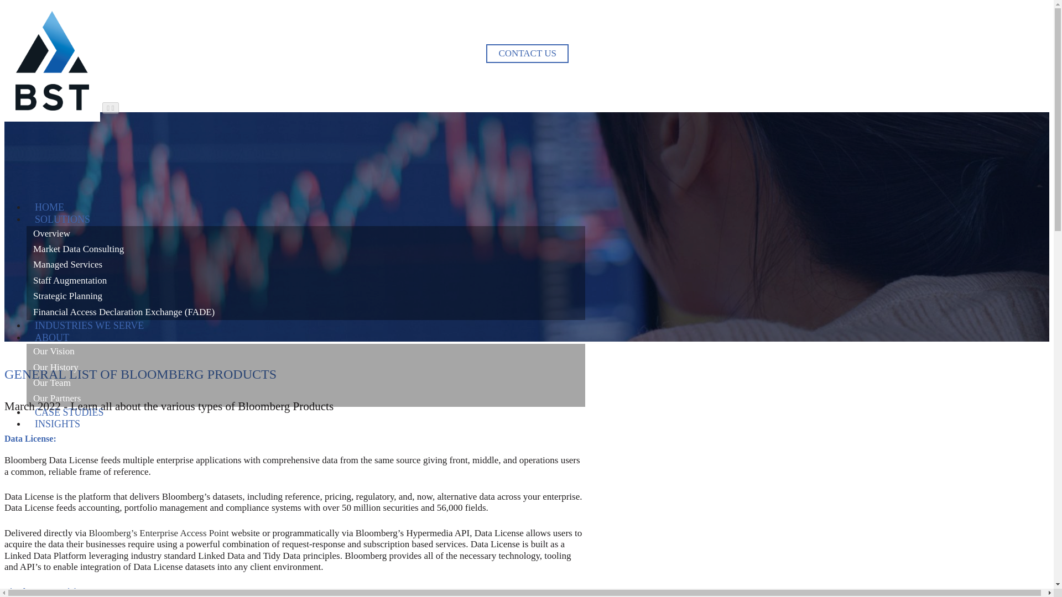 This screenshot has height=597, width=1062. I want to click on Our History, so click(305, 367).